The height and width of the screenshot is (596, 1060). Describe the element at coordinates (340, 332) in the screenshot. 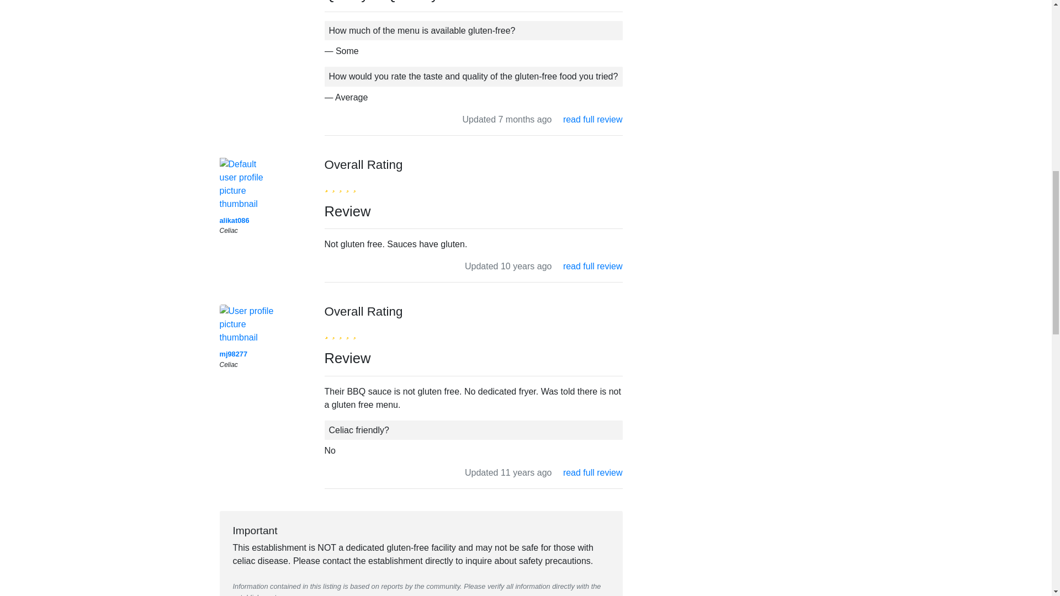

I see `1 star rating` at that location.